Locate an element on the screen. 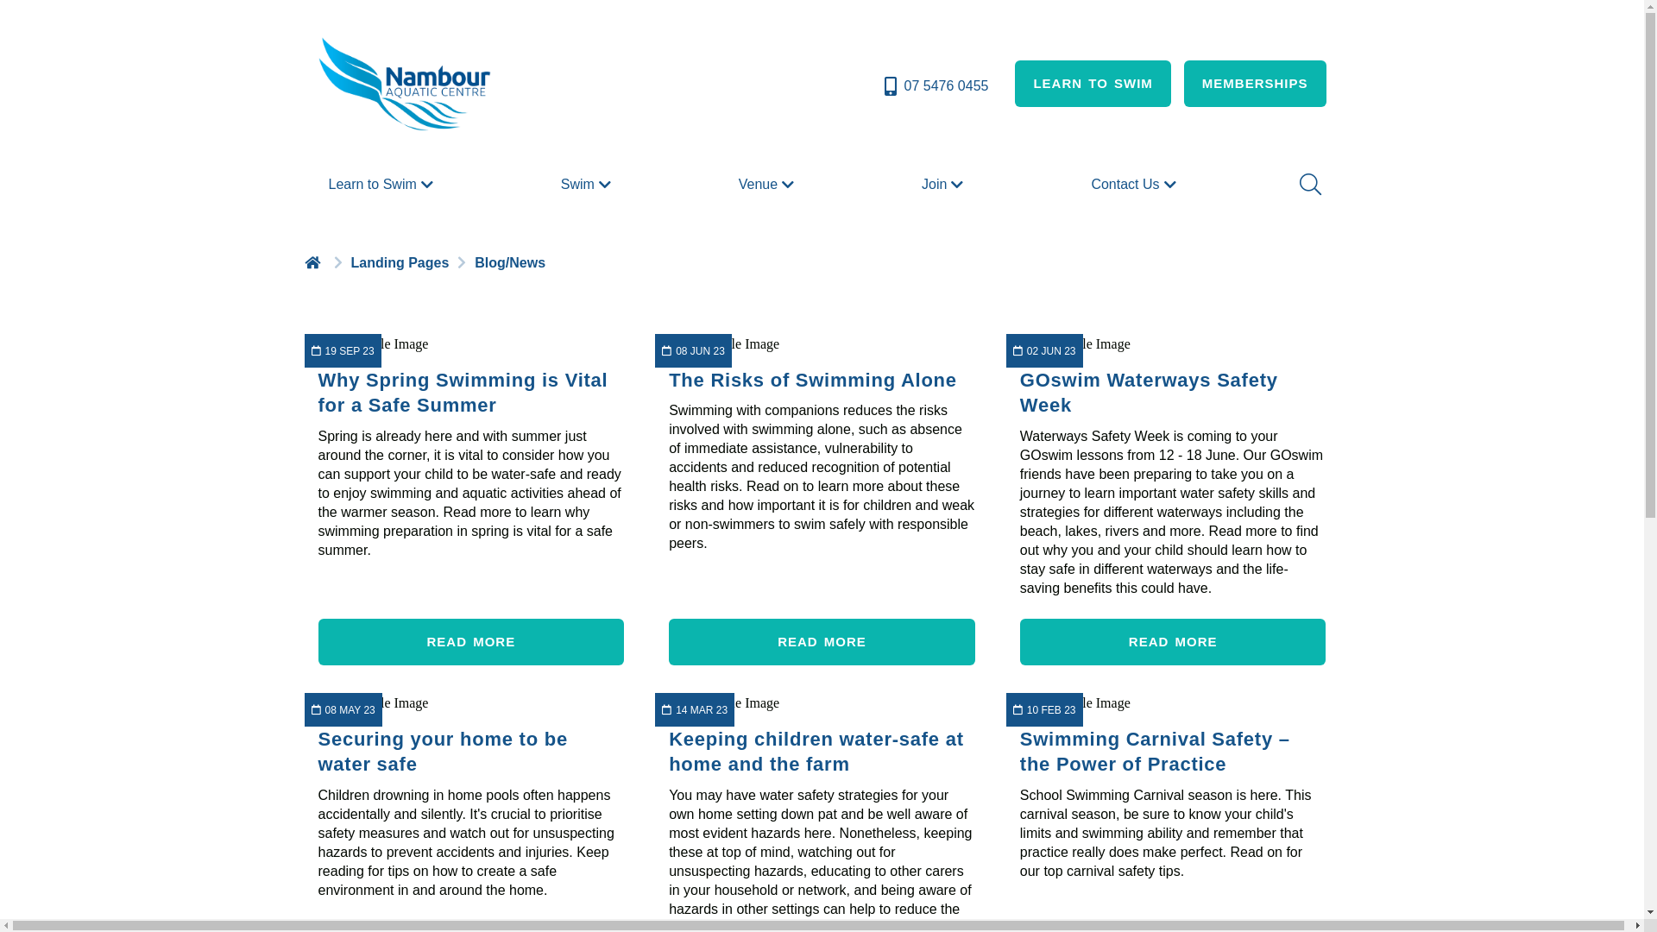 This screenshot has height=932, width=1657.   is located at coordinates (314, 262).